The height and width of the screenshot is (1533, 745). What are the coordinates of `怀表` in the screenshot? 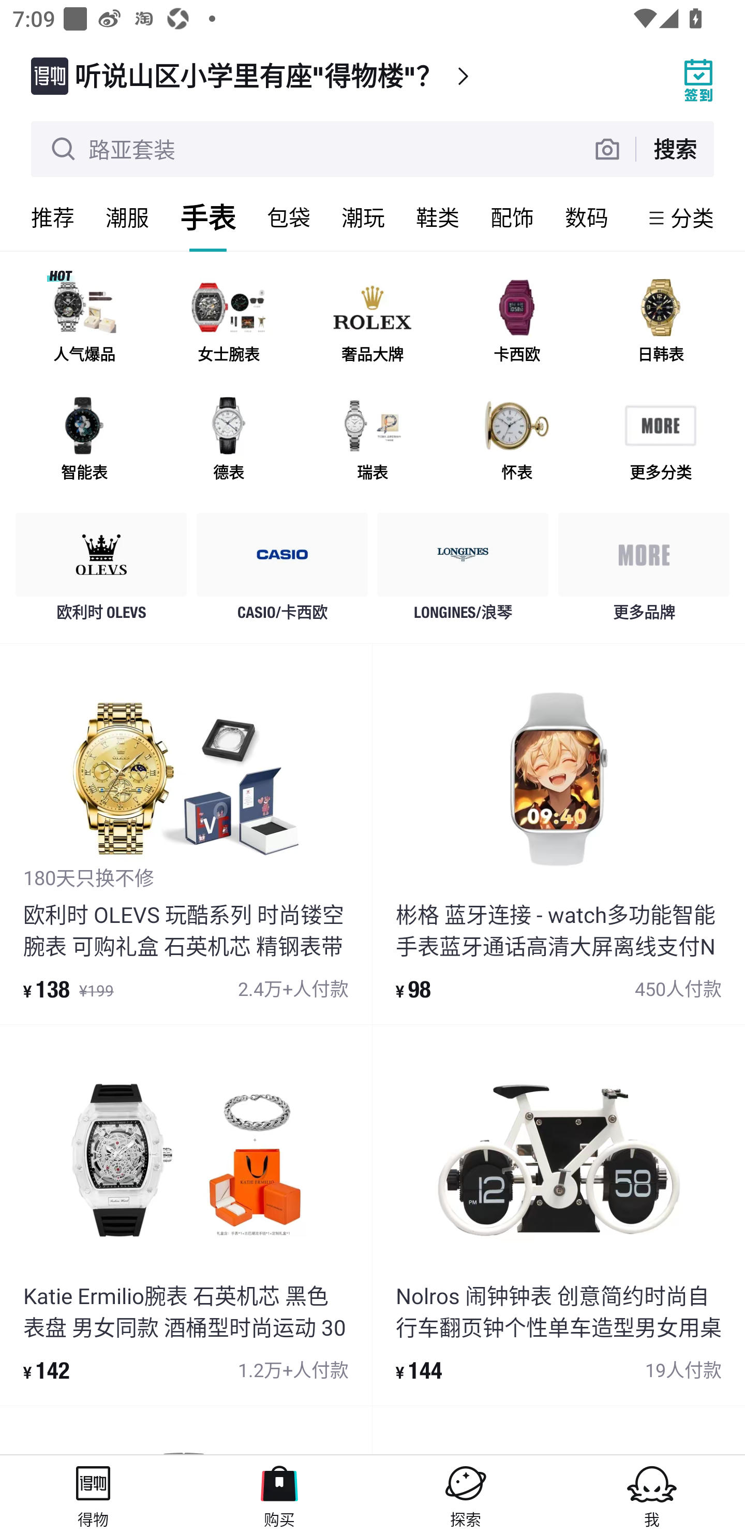 It's located at (516, 440).